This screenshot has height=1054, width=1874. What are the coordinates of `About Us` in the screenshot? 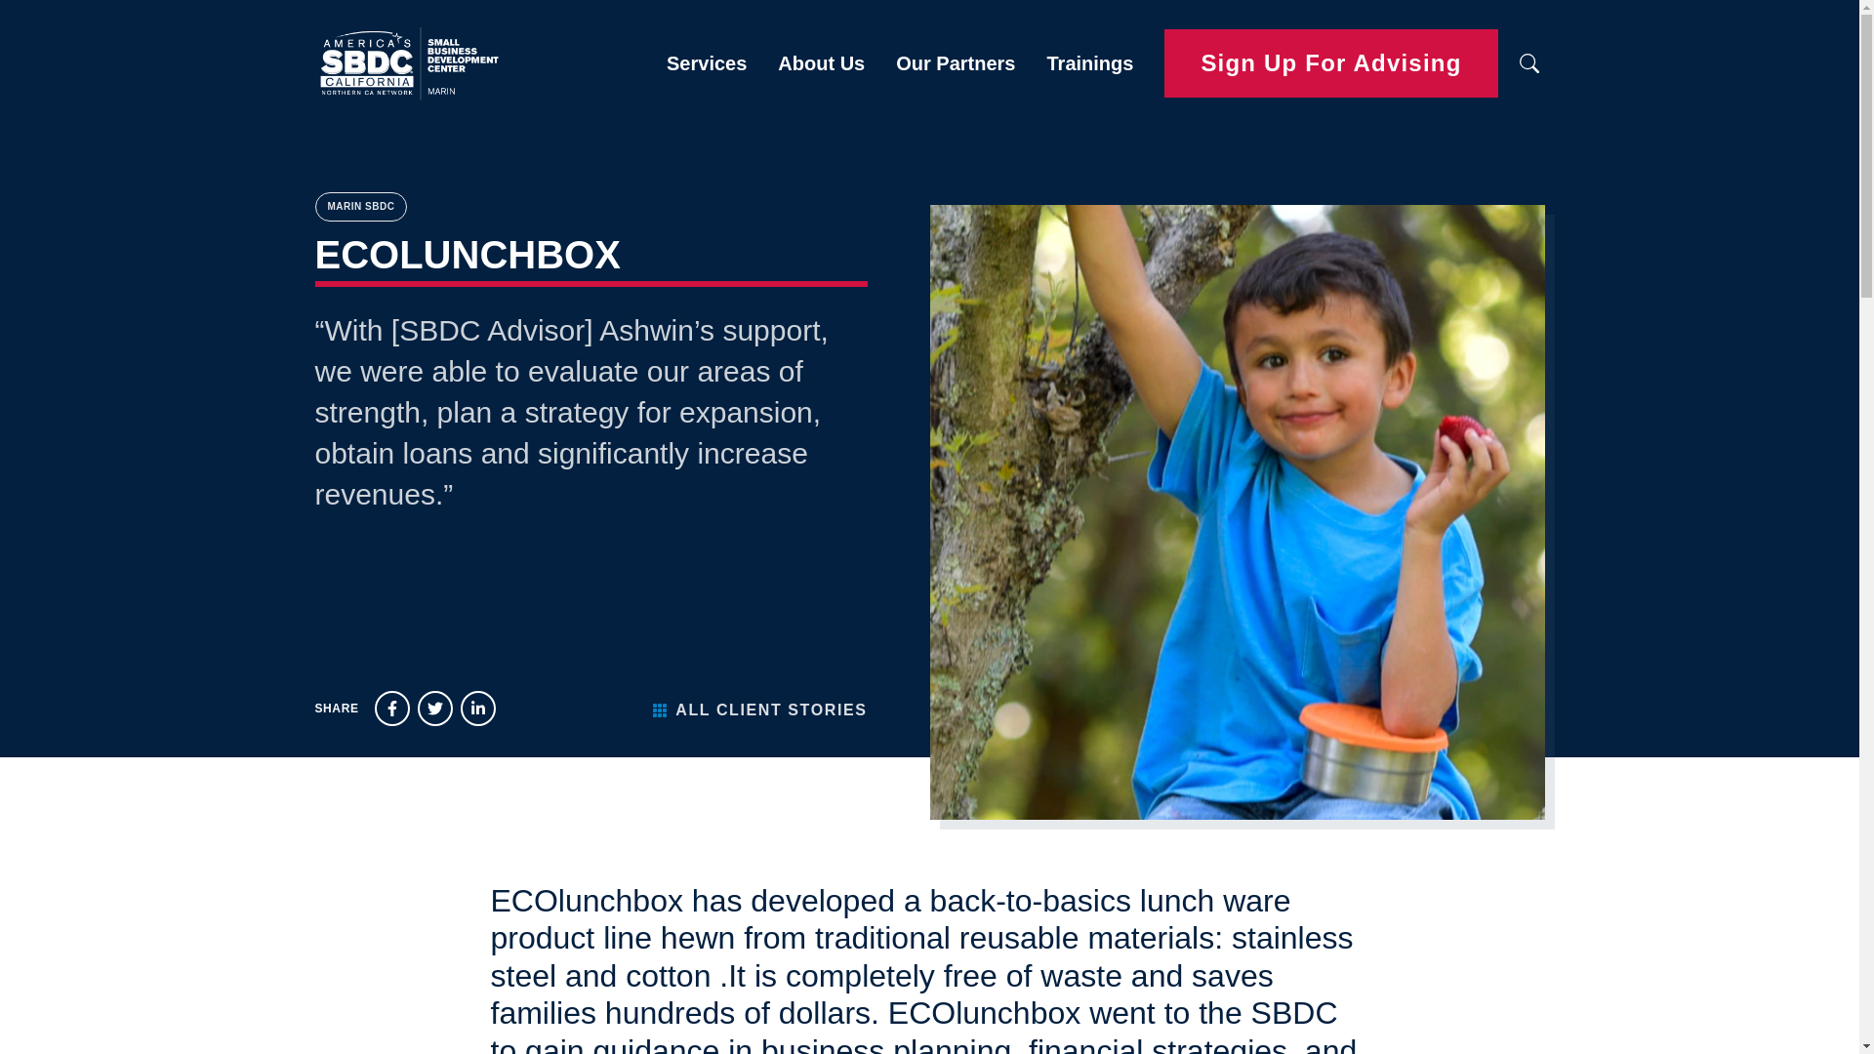 It's located at (822, 62).